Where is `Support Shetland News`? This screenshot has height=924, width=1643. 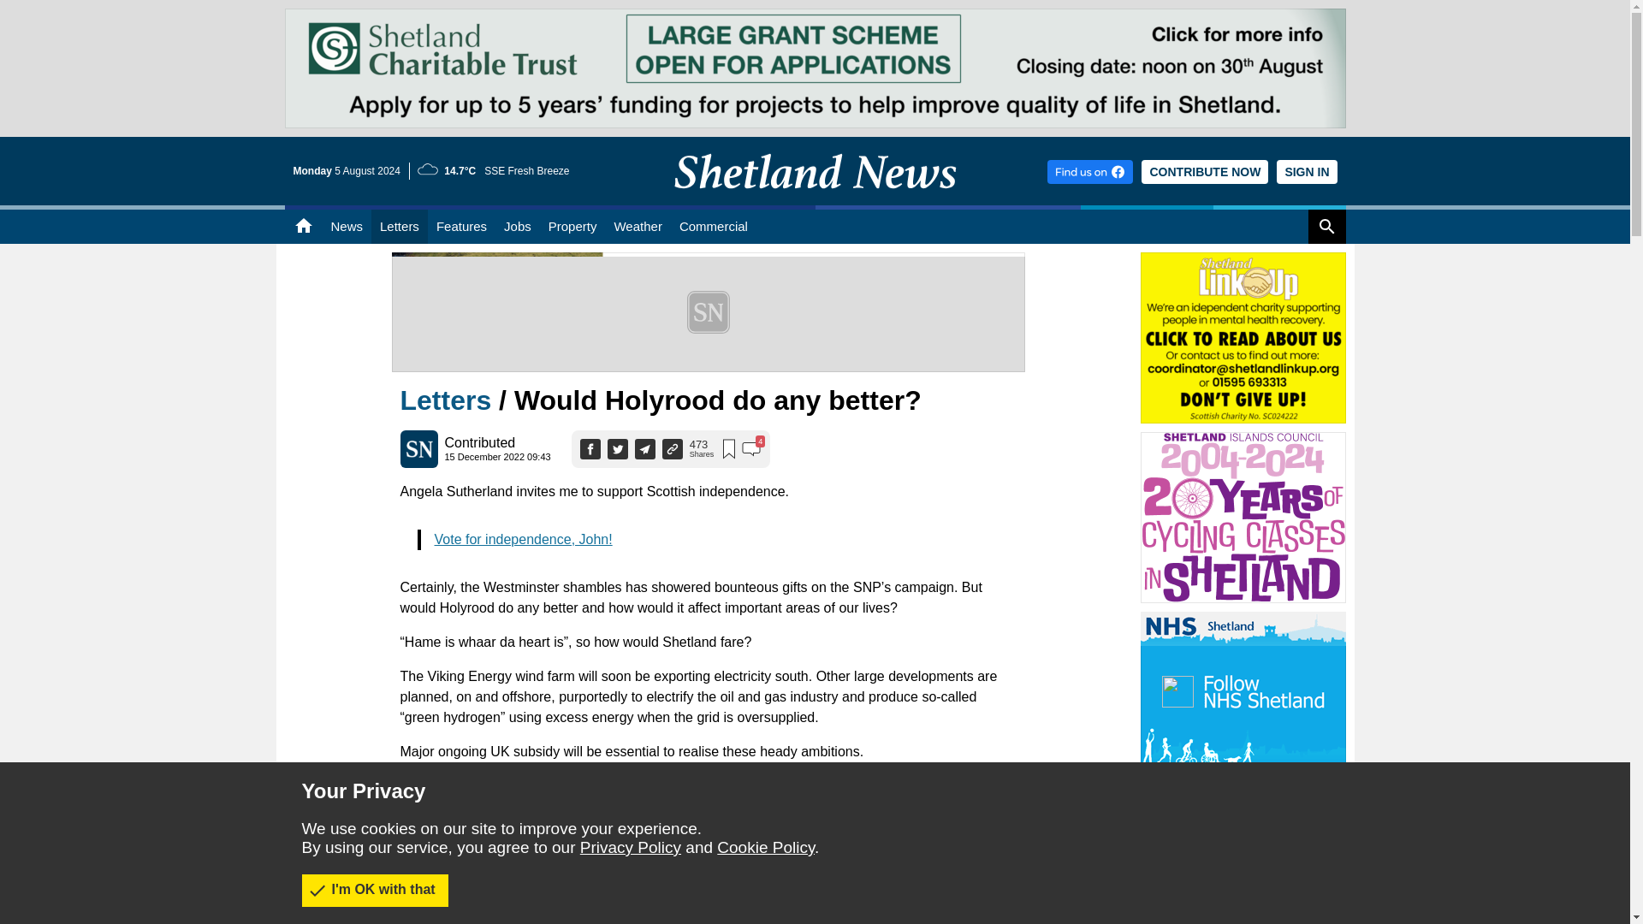
Support Shetland News is located at coordinates (1205, 171).